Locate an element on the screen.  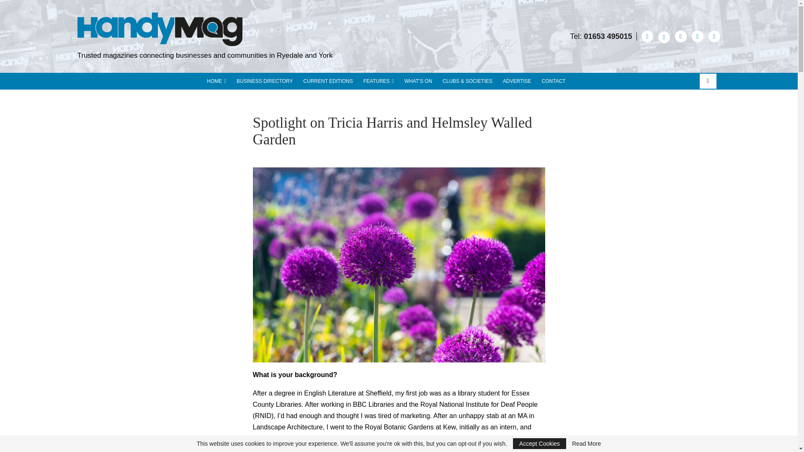
BUSINESS DIRECTORY is located at coordinates (264, 81).